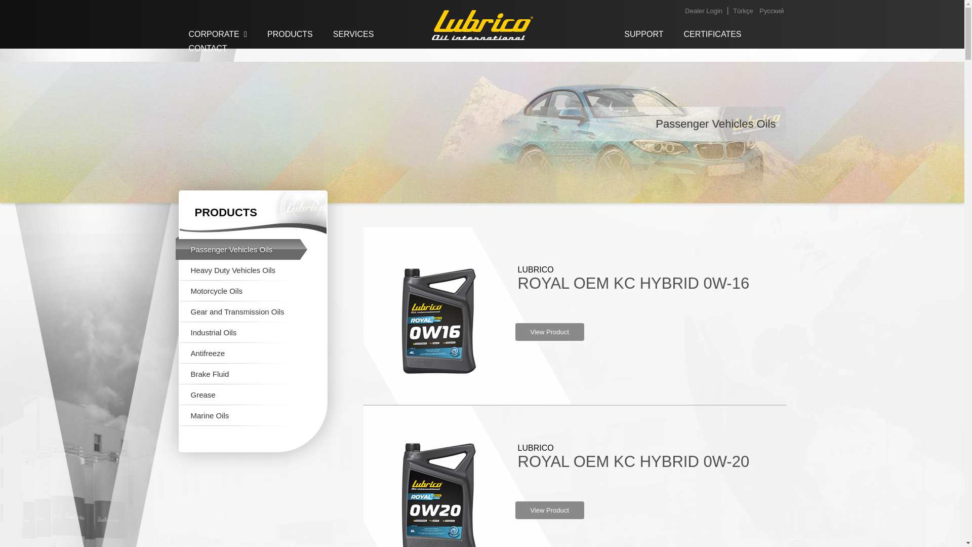 This screenshot has height=547, width=972. What do you see at coordinates (241, 354) in the screenshot?
I see `Antifreeze` at bounding box center [241, 354].